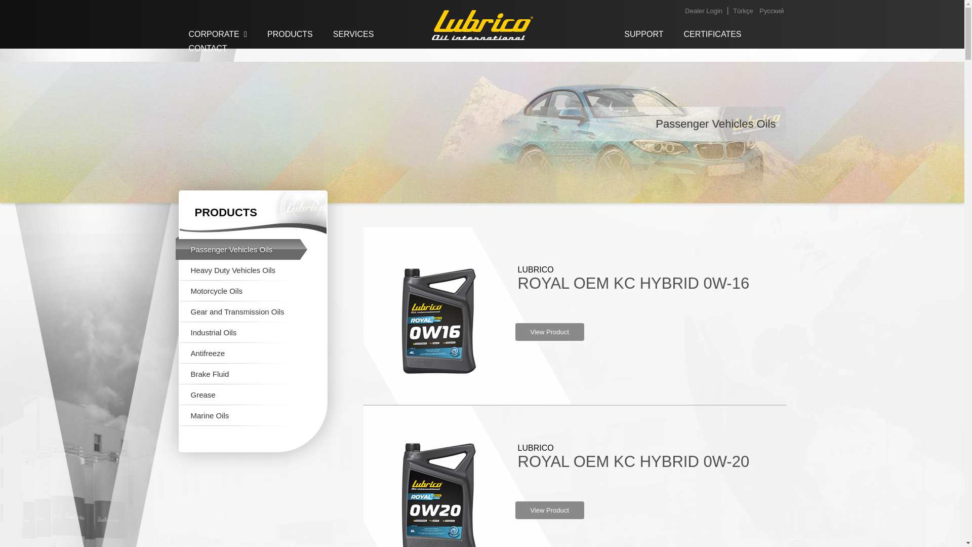 This screenshot has height=547, width=972. What do you see at coordinates (241, 354) in the screenshot?
I see `Antifreeze` at bounding box center [241, 354].